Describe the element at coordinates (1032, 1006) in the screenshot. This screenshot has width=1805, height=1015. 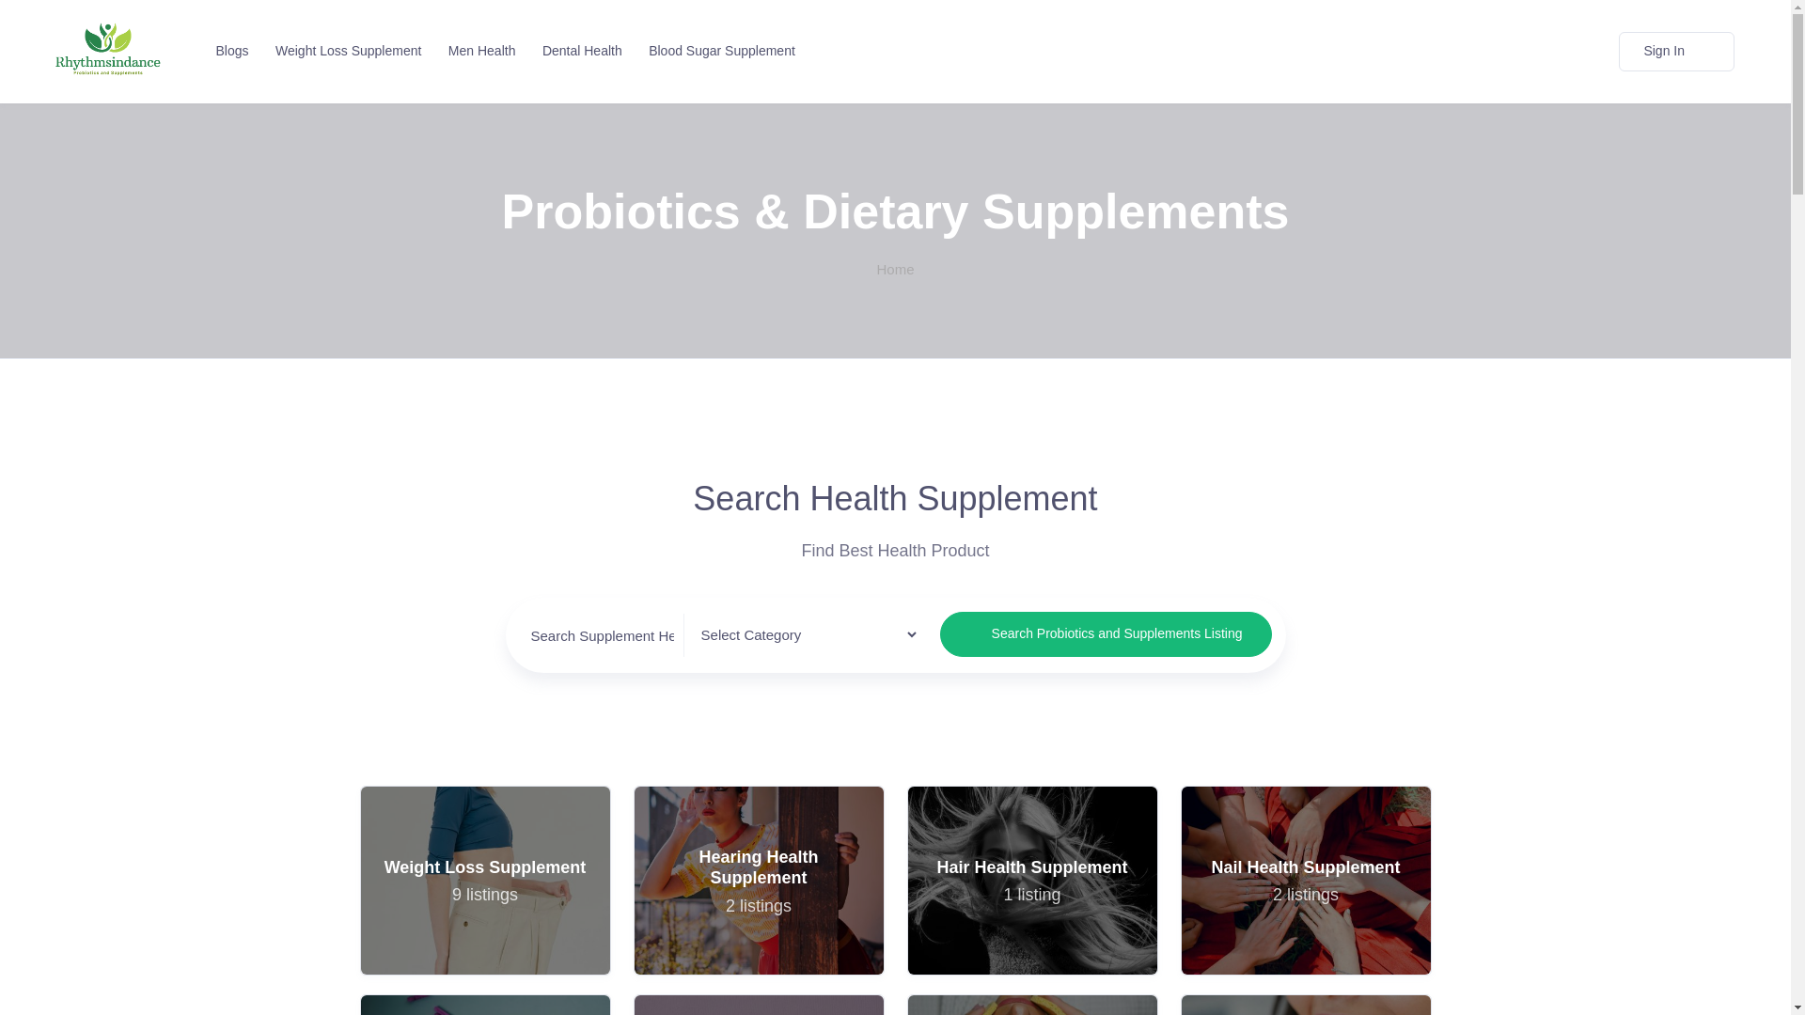
I see `Skin Care Supplement` at that location.